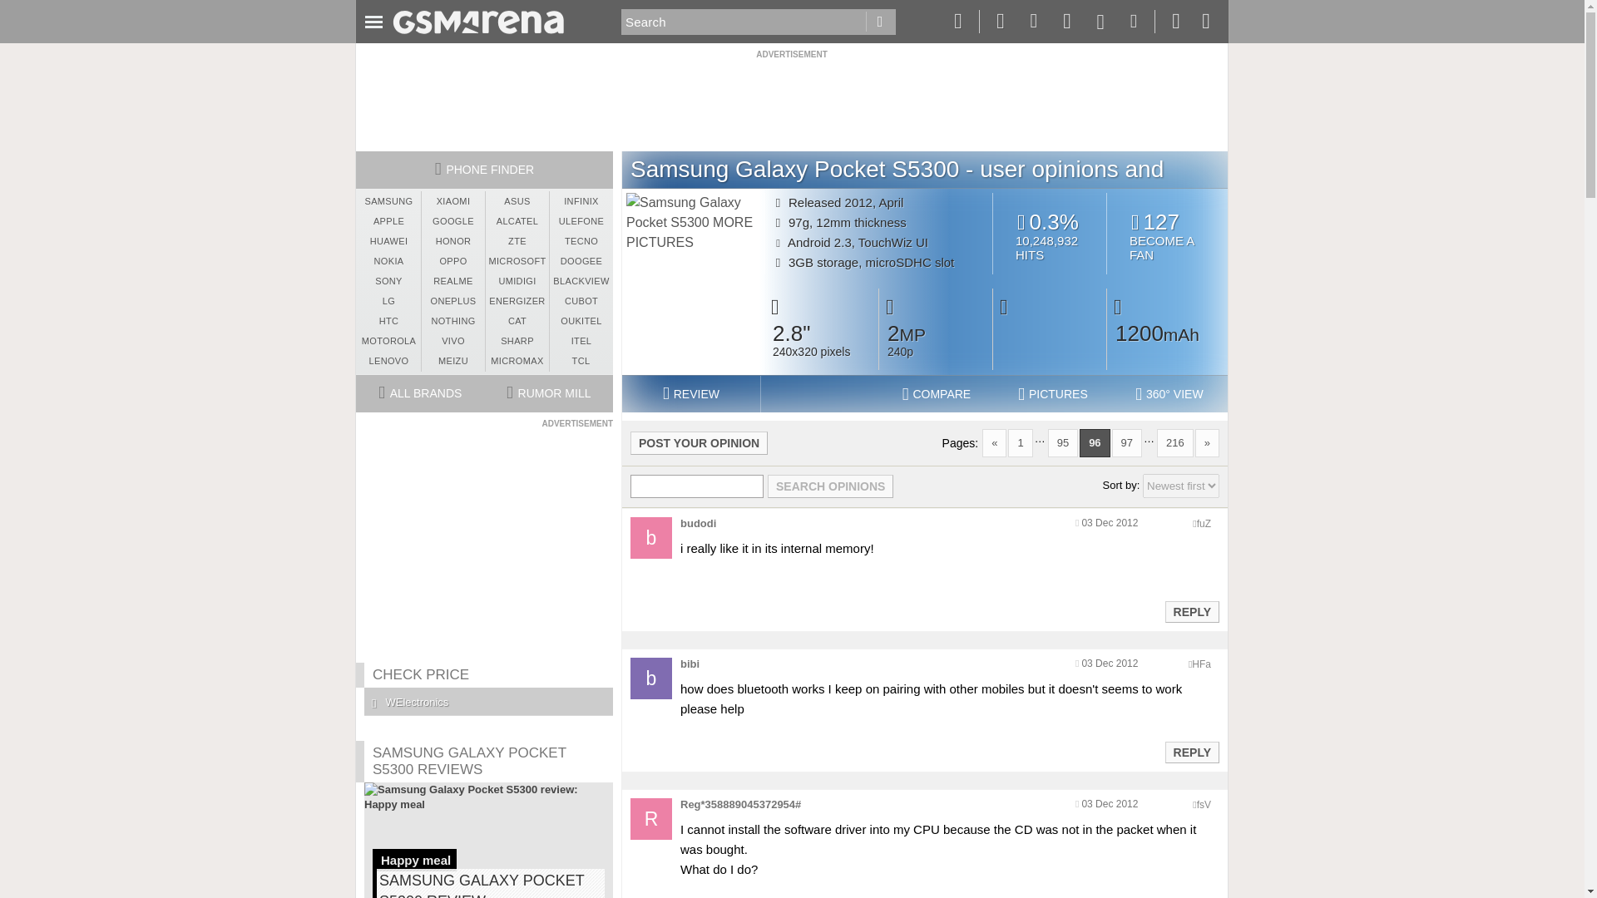  What do you see at coordinates (1203, 524) in the screenshot?
I see `Encoded anonymized location` at bounding box center [1203, 524].